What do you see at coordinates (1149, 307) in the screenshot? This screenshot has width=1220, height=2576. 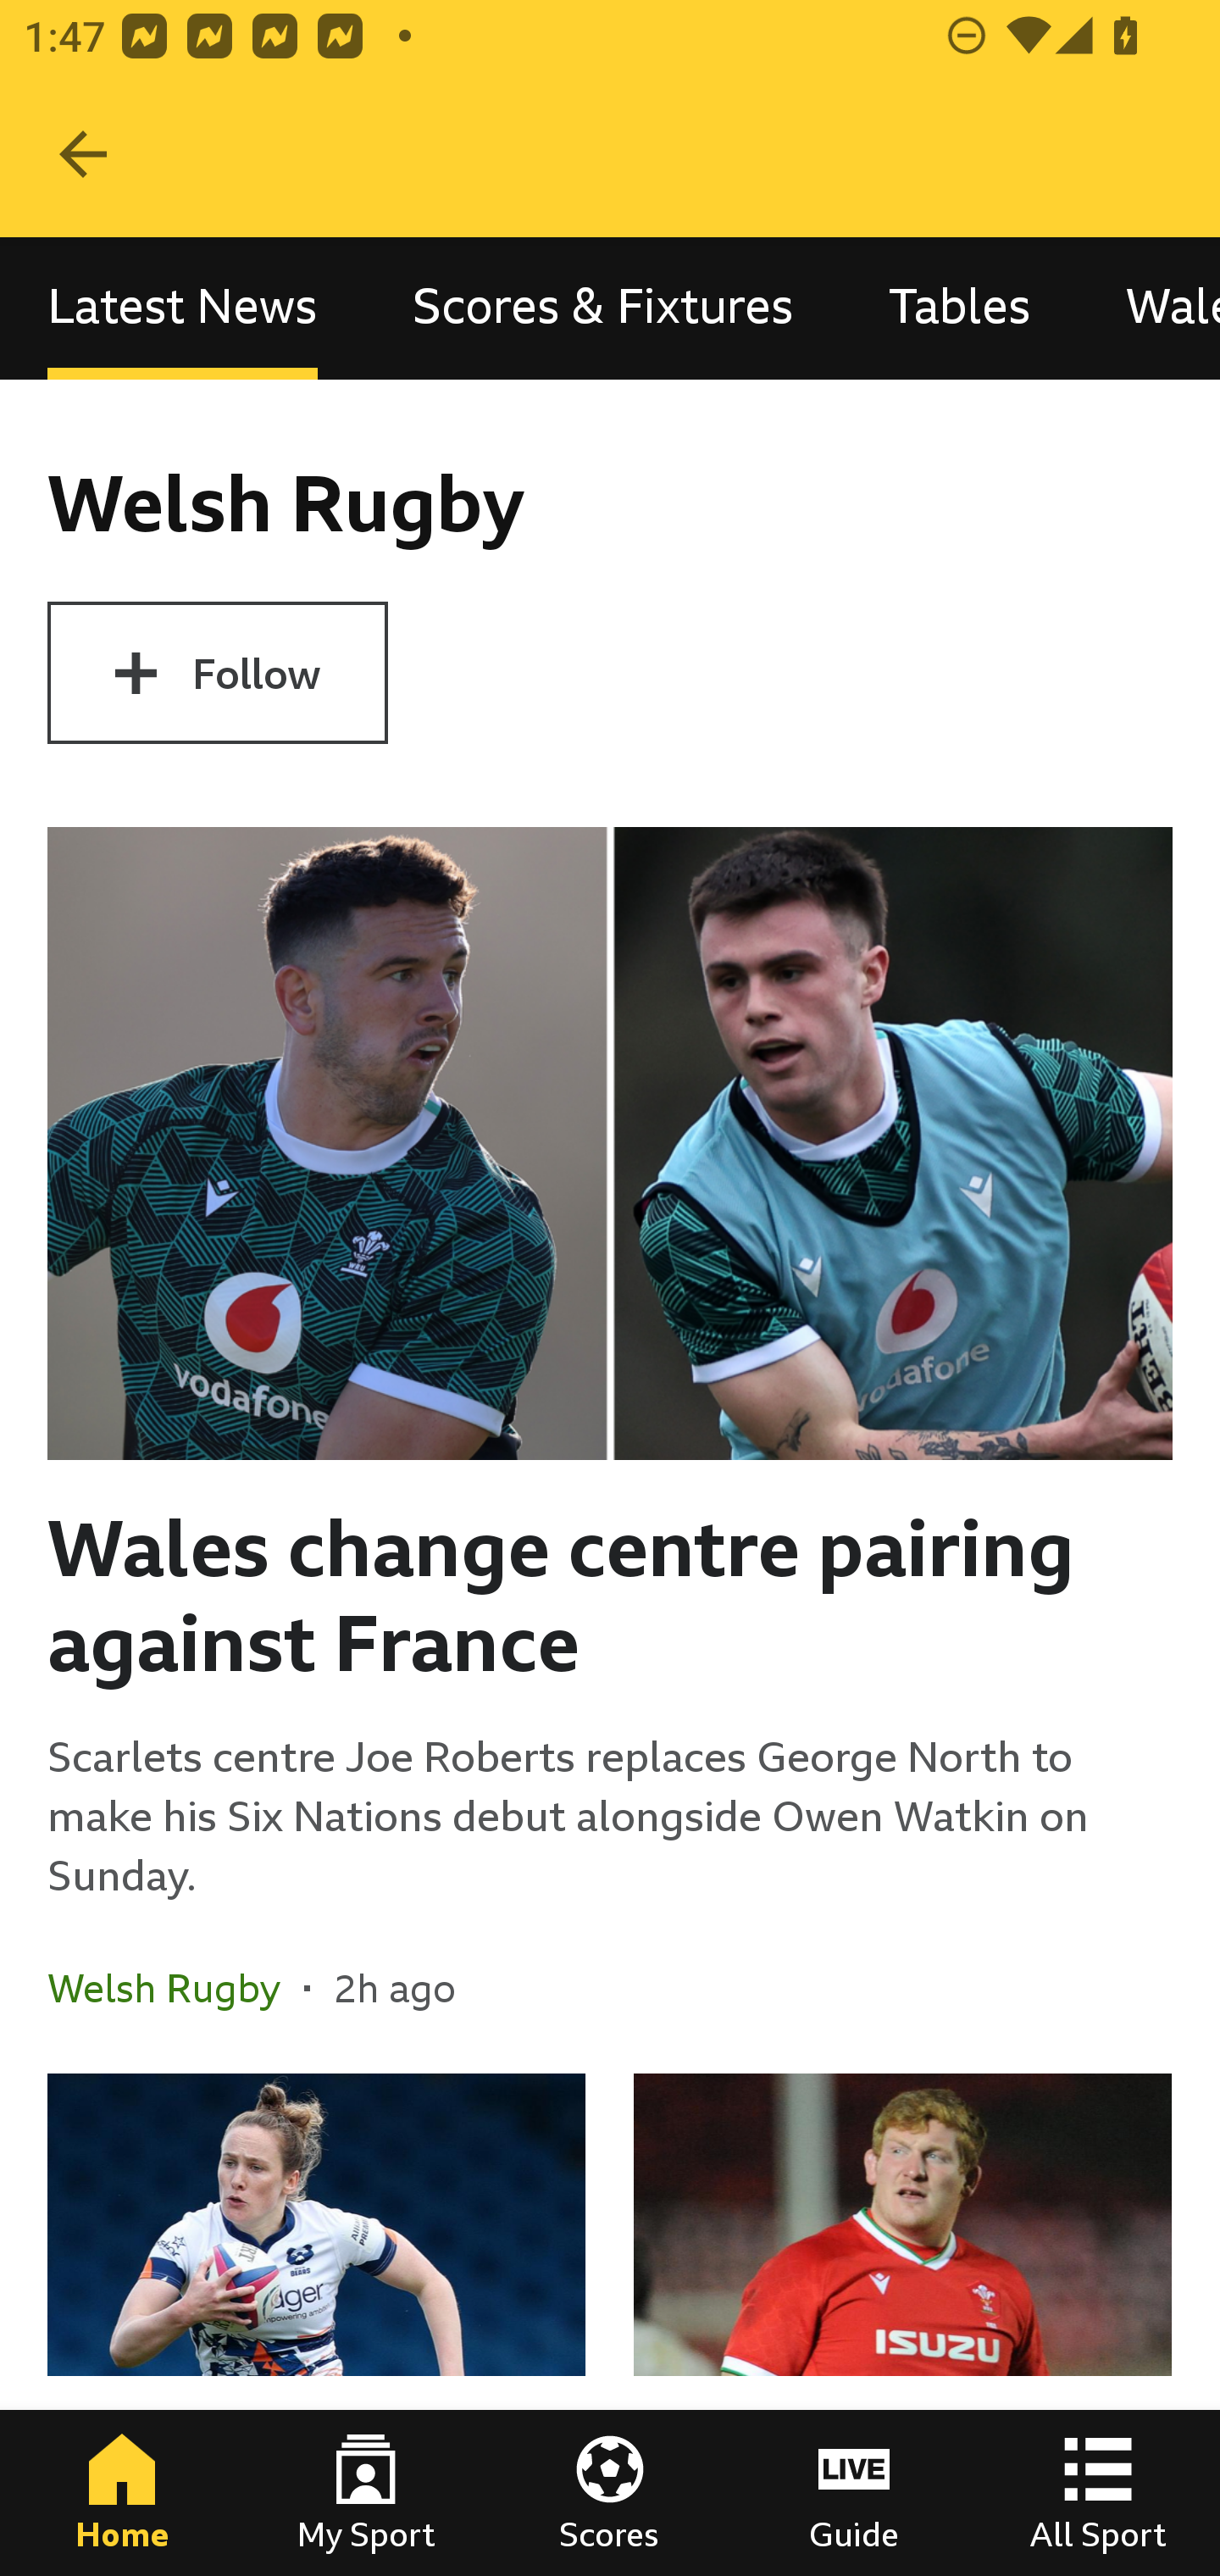 I see `Wales` at bounding box center [1149, 307].